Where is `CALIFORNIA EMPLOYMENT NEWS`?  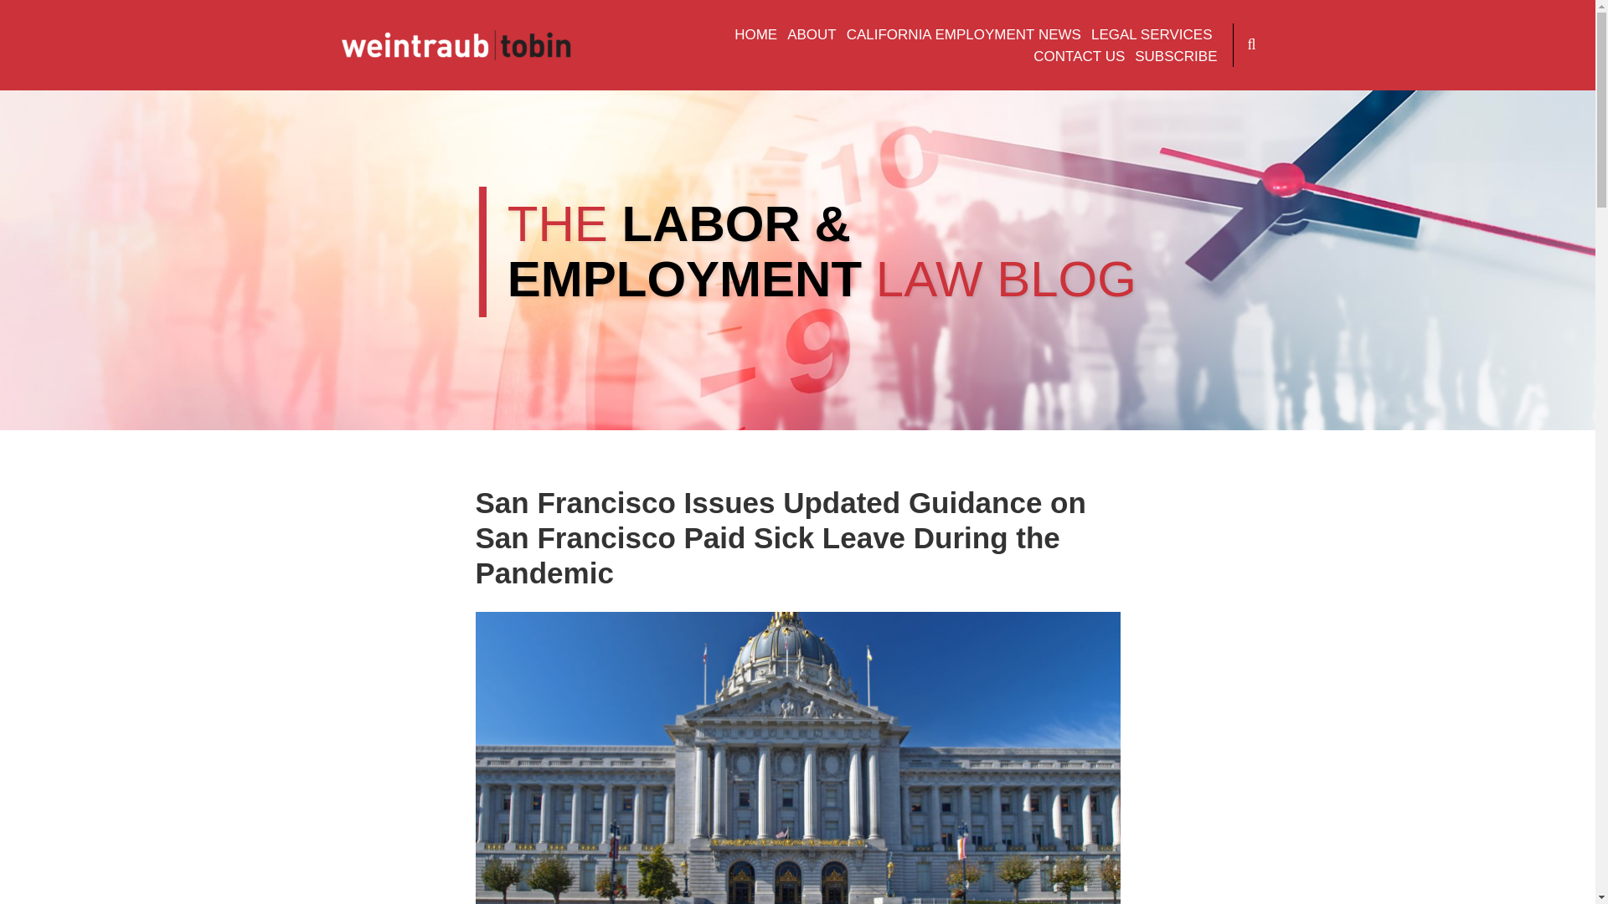
CALIFORNIA EMPLOYMENT NEWS is located at coordinates (963, 35).